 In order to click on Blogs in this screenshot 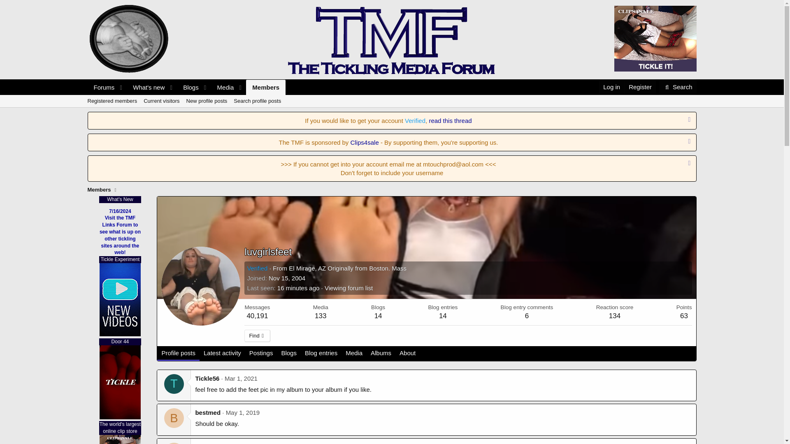, I will do `click(684, 307)`.